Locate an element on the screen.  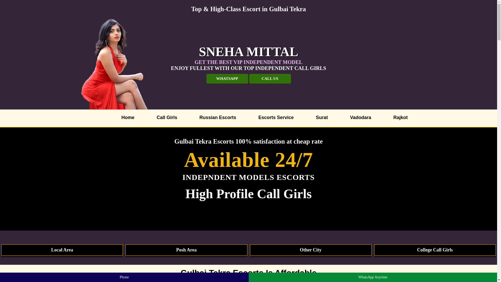
Surat is located at coordinates (319, 117).